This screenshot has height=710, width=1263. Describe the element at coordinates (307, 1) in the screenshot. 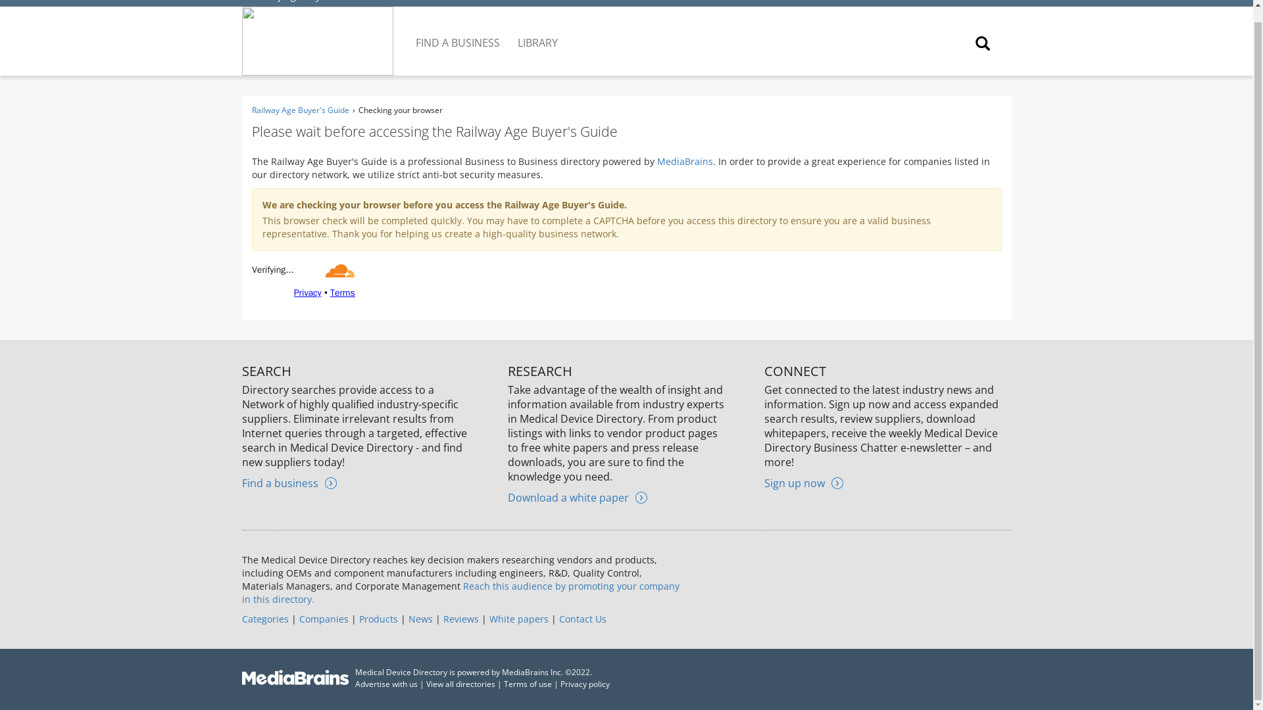

I see `Railway Age Buyer's Guide` at that location.